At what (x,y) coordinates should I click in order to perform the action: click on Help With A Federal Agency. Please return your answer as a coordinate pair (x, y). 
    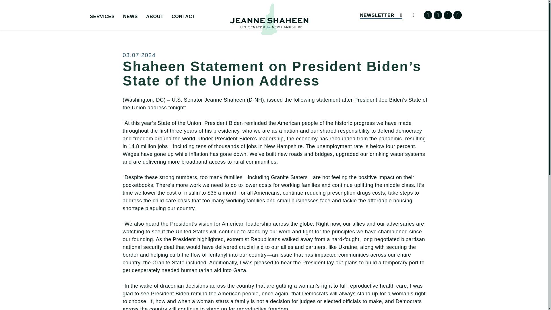
    Looking at the image, I should click on (133, 25).